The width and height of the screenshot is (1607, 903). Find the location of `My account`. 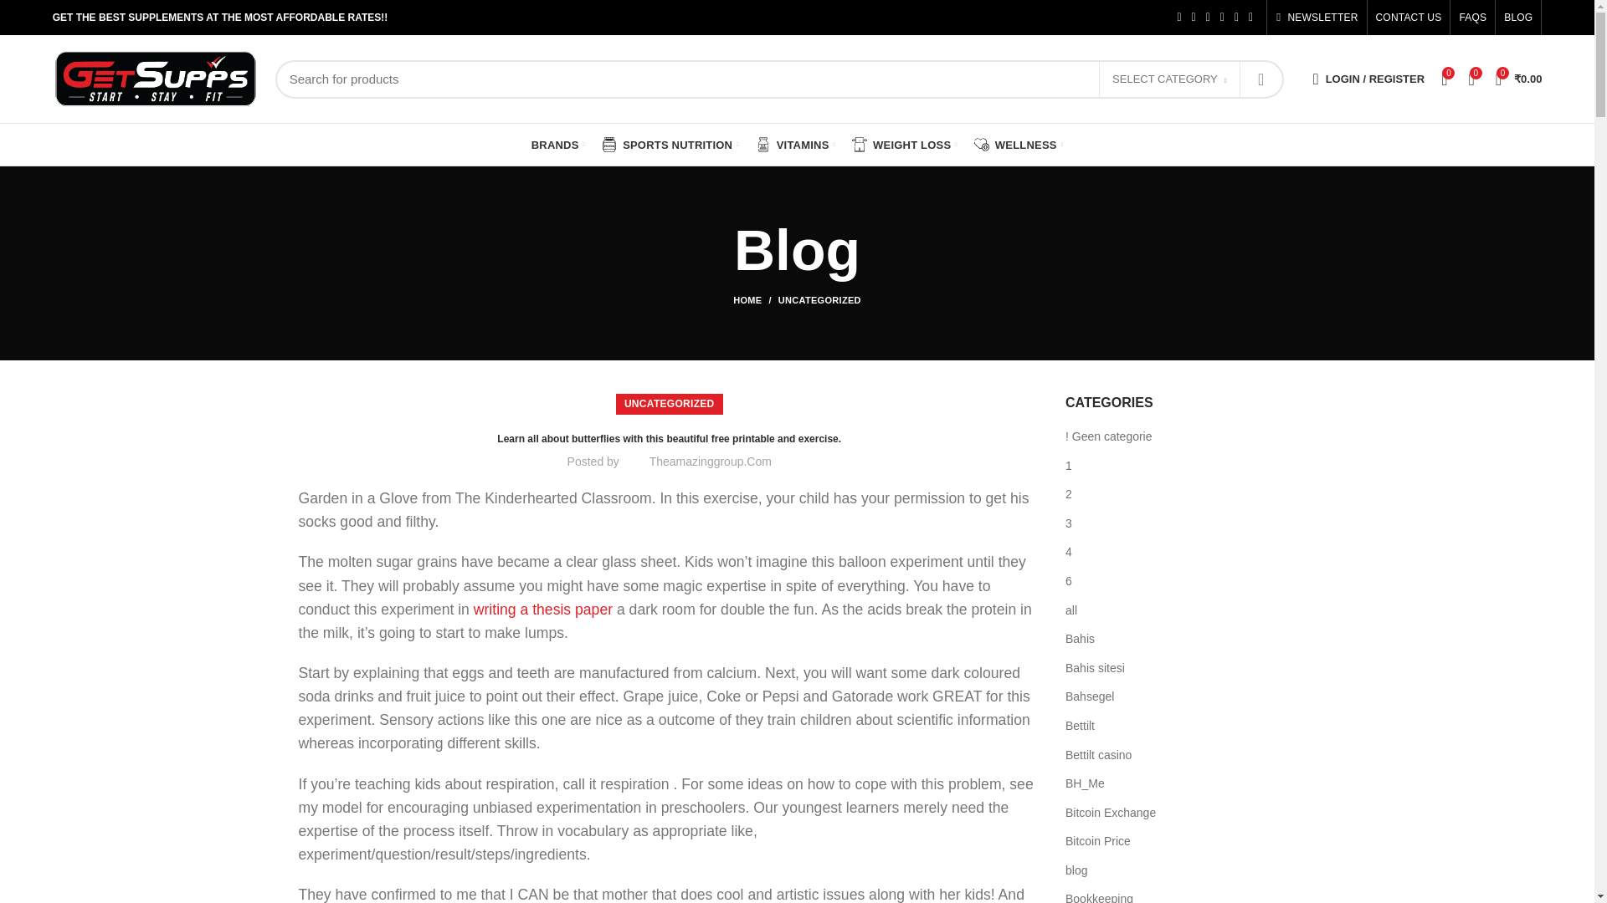

My account is located at coordinates (1369, 79).